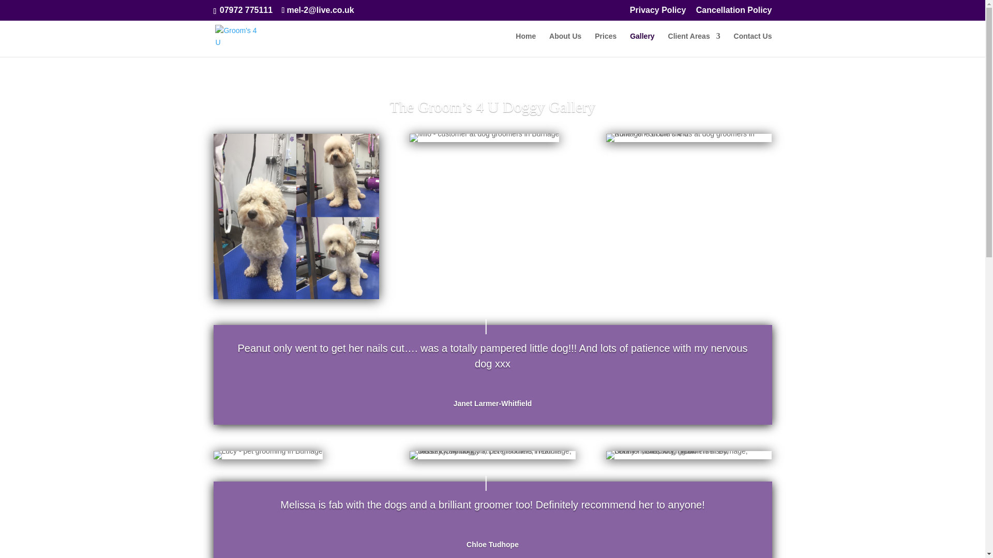 Image resolution: width=993 pixels, height=558 pixels. What do you see at coordinates (642, 44) in the screenshot?
I see `Gallery` at bounding box center [642, 44].